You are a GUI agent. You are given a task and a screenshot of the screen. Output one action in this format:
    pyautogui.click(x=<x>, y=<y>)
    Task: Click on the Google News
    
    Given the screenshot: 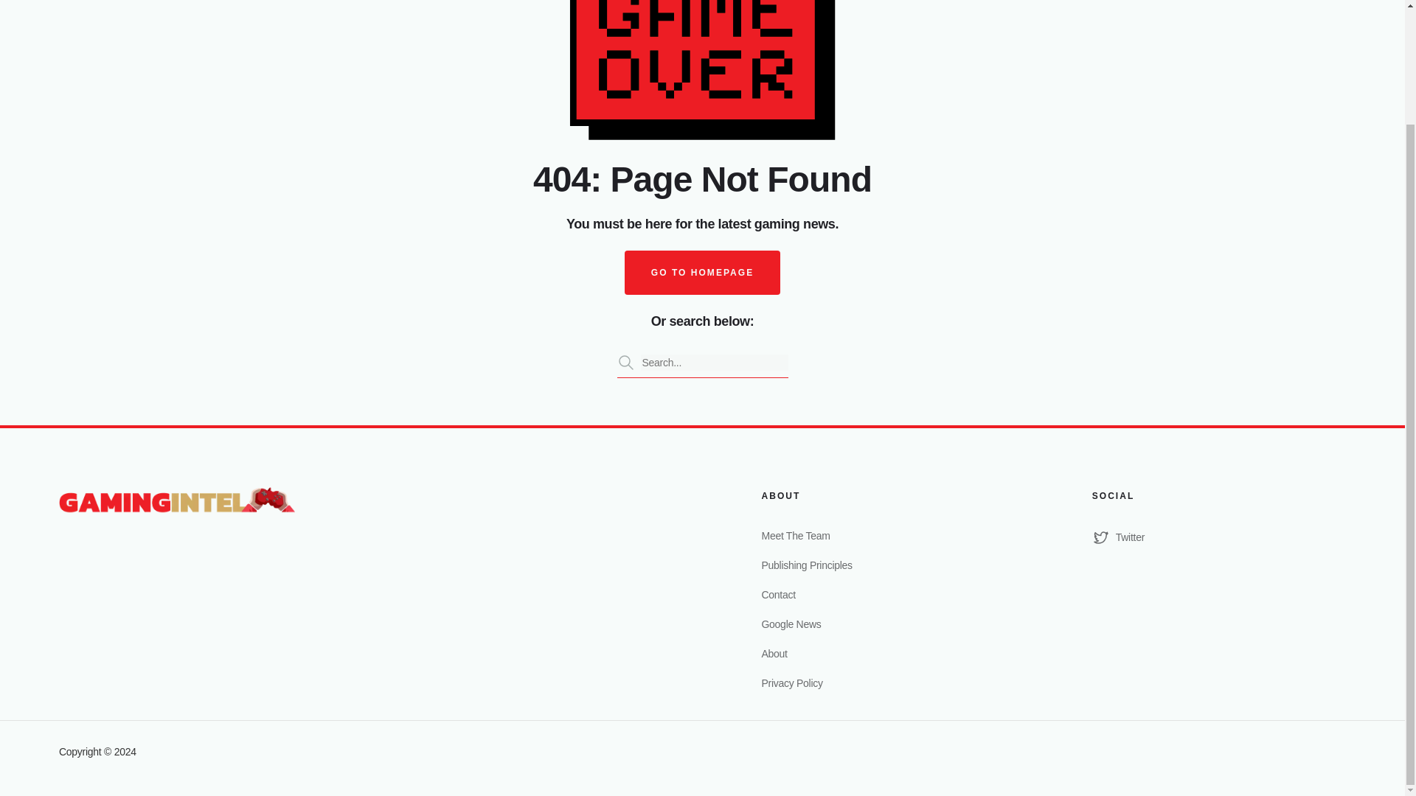 What is the action you would take?
    pyautogui.click(x=888, y=624)
    